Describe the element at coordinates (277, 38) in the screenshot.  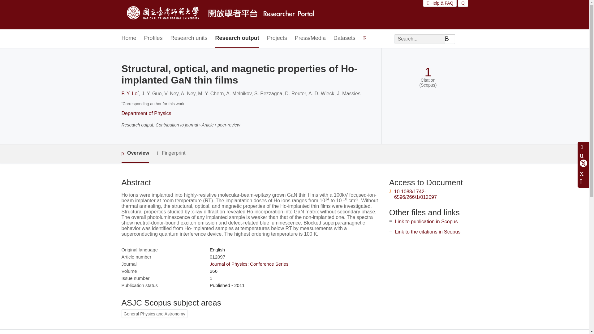
I see `Projects` at that location.